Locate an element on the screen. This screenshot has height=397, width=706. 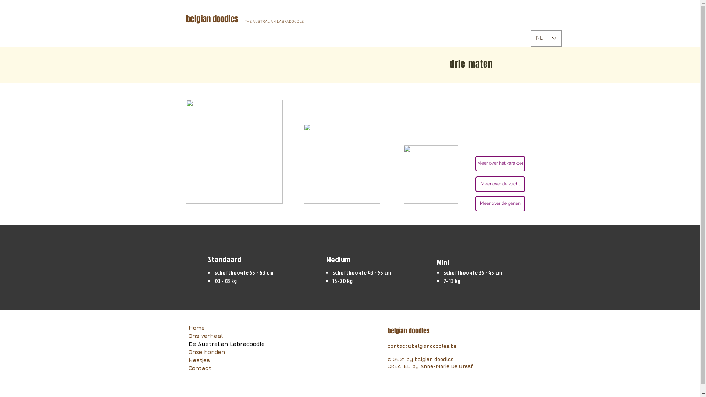
Home is located at coordinates (227, 328).